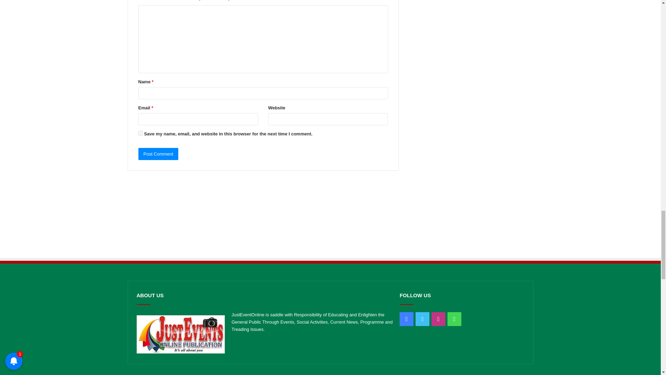 The height and width of the screenshot is (375, 666). Describe the element at coordinates (140, 133) in the screenshot. I see `yes` at that location.